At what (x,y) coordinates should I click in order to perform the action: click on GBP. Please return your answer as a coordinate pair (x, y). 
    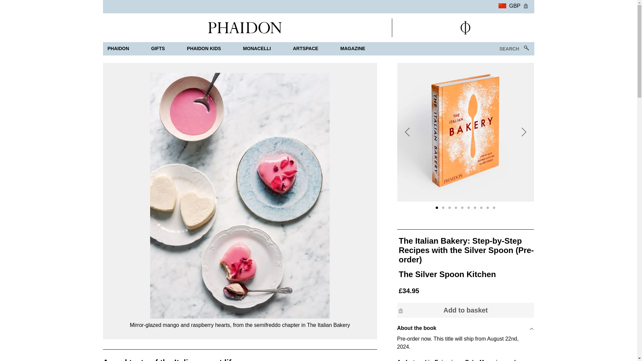
    Looking at the image, I should click on (509, 5).